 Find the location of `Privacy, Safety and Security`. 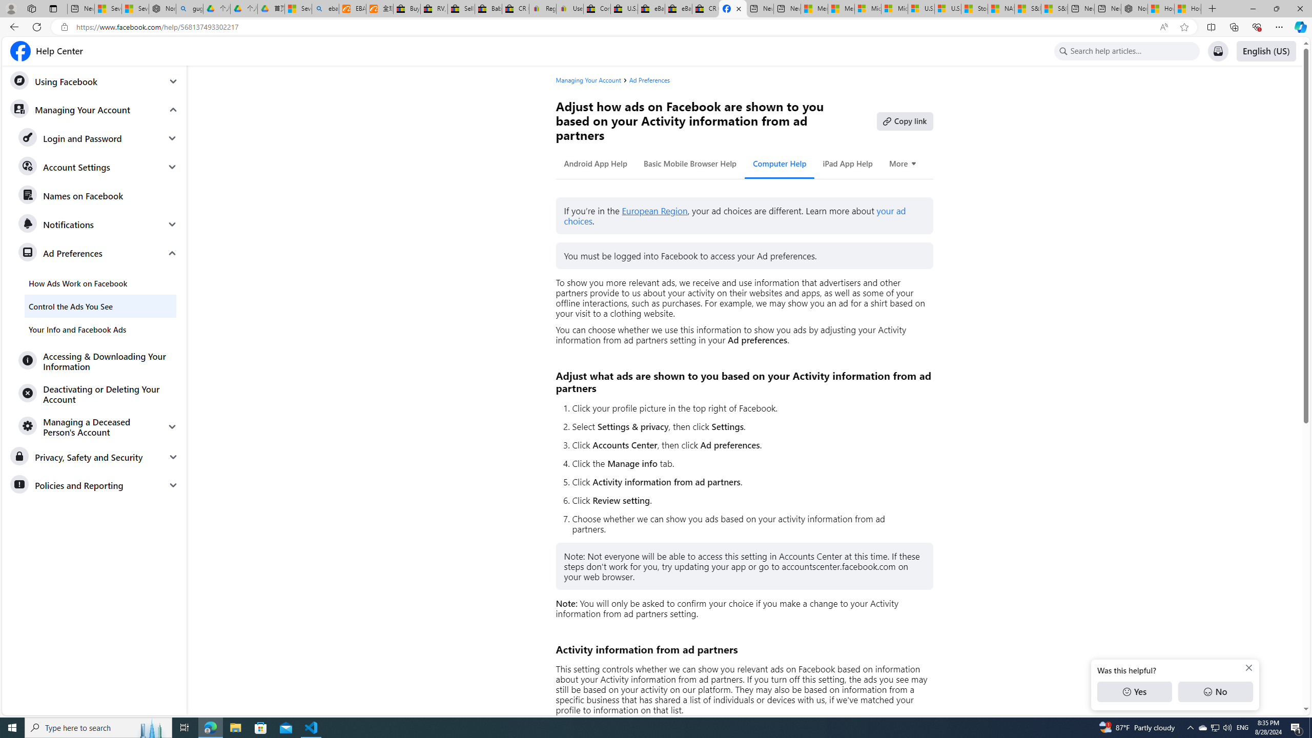

Privacy, Safety and Security is located at coordinates (94, 457).